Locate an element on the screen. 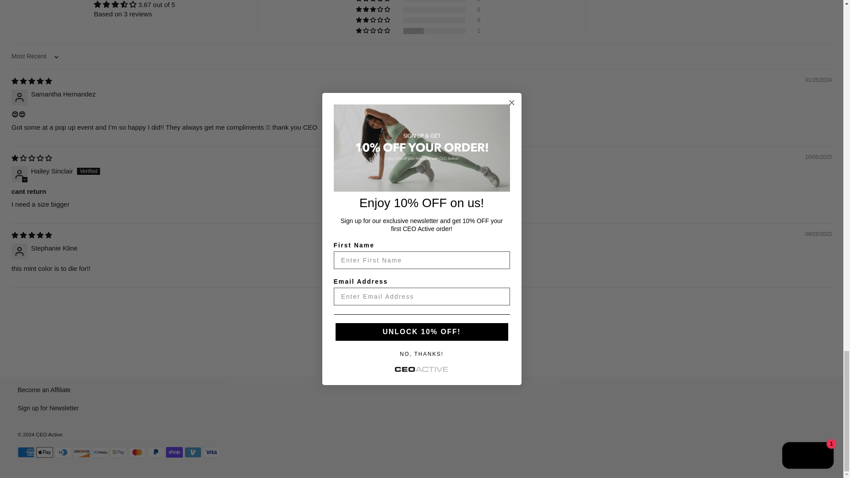  Become an Affiliate is located at coordinates (44, 389).